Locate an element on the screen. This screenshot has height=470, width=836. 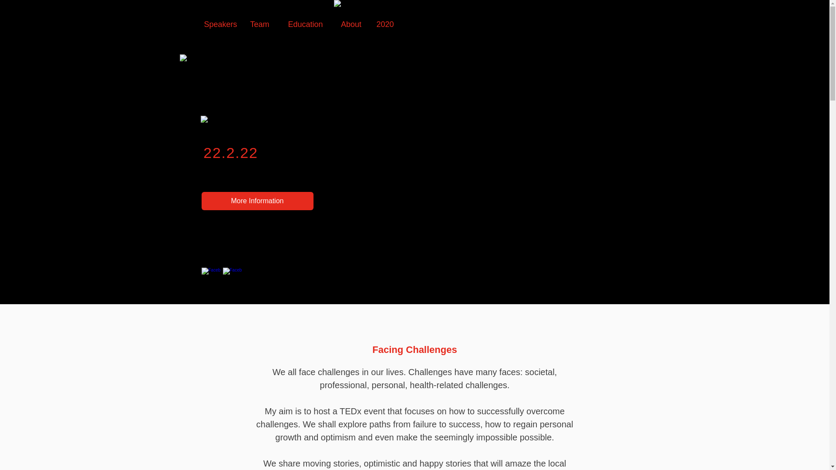
Education is located at coordinates (305, 24).